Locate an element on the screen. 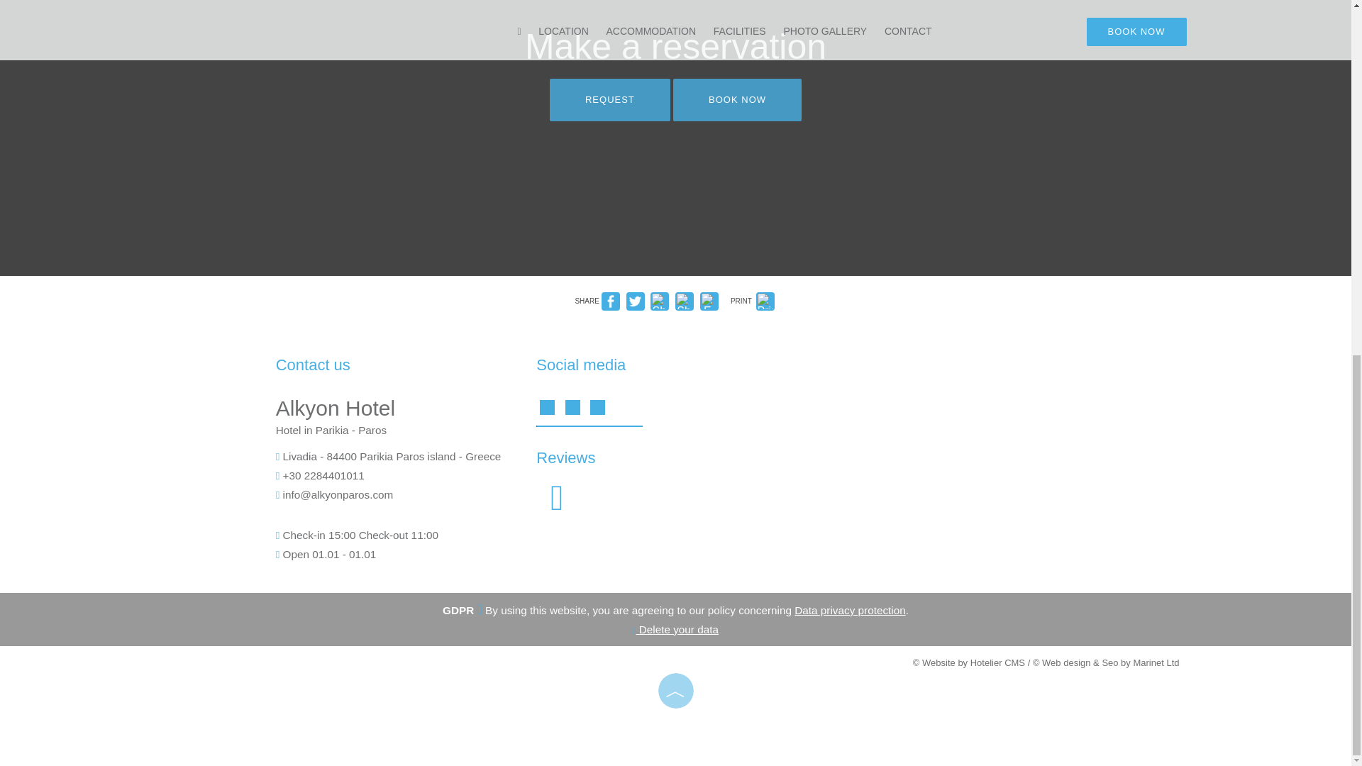  Hotel in Parikia - Paros is located at coordinates (331, 430).